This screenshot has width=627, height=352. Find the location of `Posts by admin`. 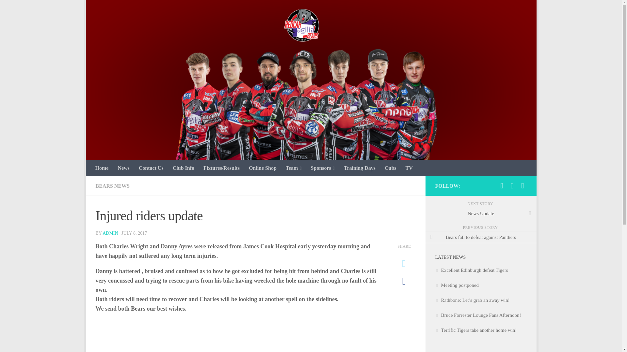

Posts by admin is located at coordinates (110, 233).